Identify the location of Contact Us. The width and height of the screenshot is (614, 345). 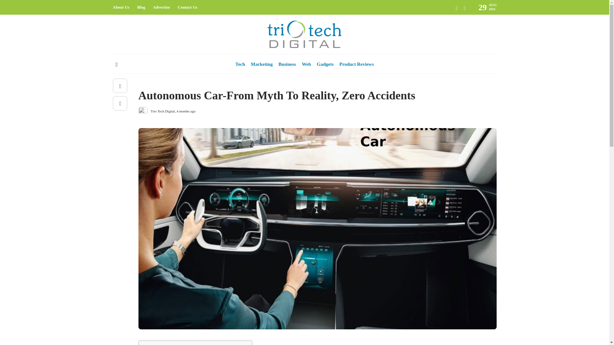
(188, 7).